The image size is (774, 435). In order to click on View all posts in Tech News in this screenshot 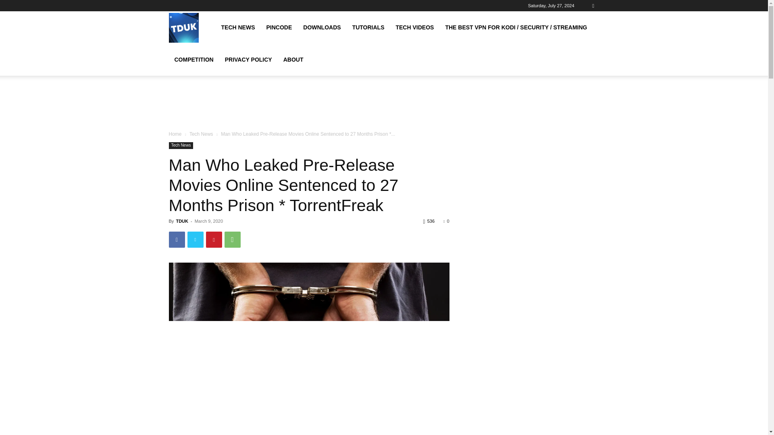, I will do `click(202, 134)`.